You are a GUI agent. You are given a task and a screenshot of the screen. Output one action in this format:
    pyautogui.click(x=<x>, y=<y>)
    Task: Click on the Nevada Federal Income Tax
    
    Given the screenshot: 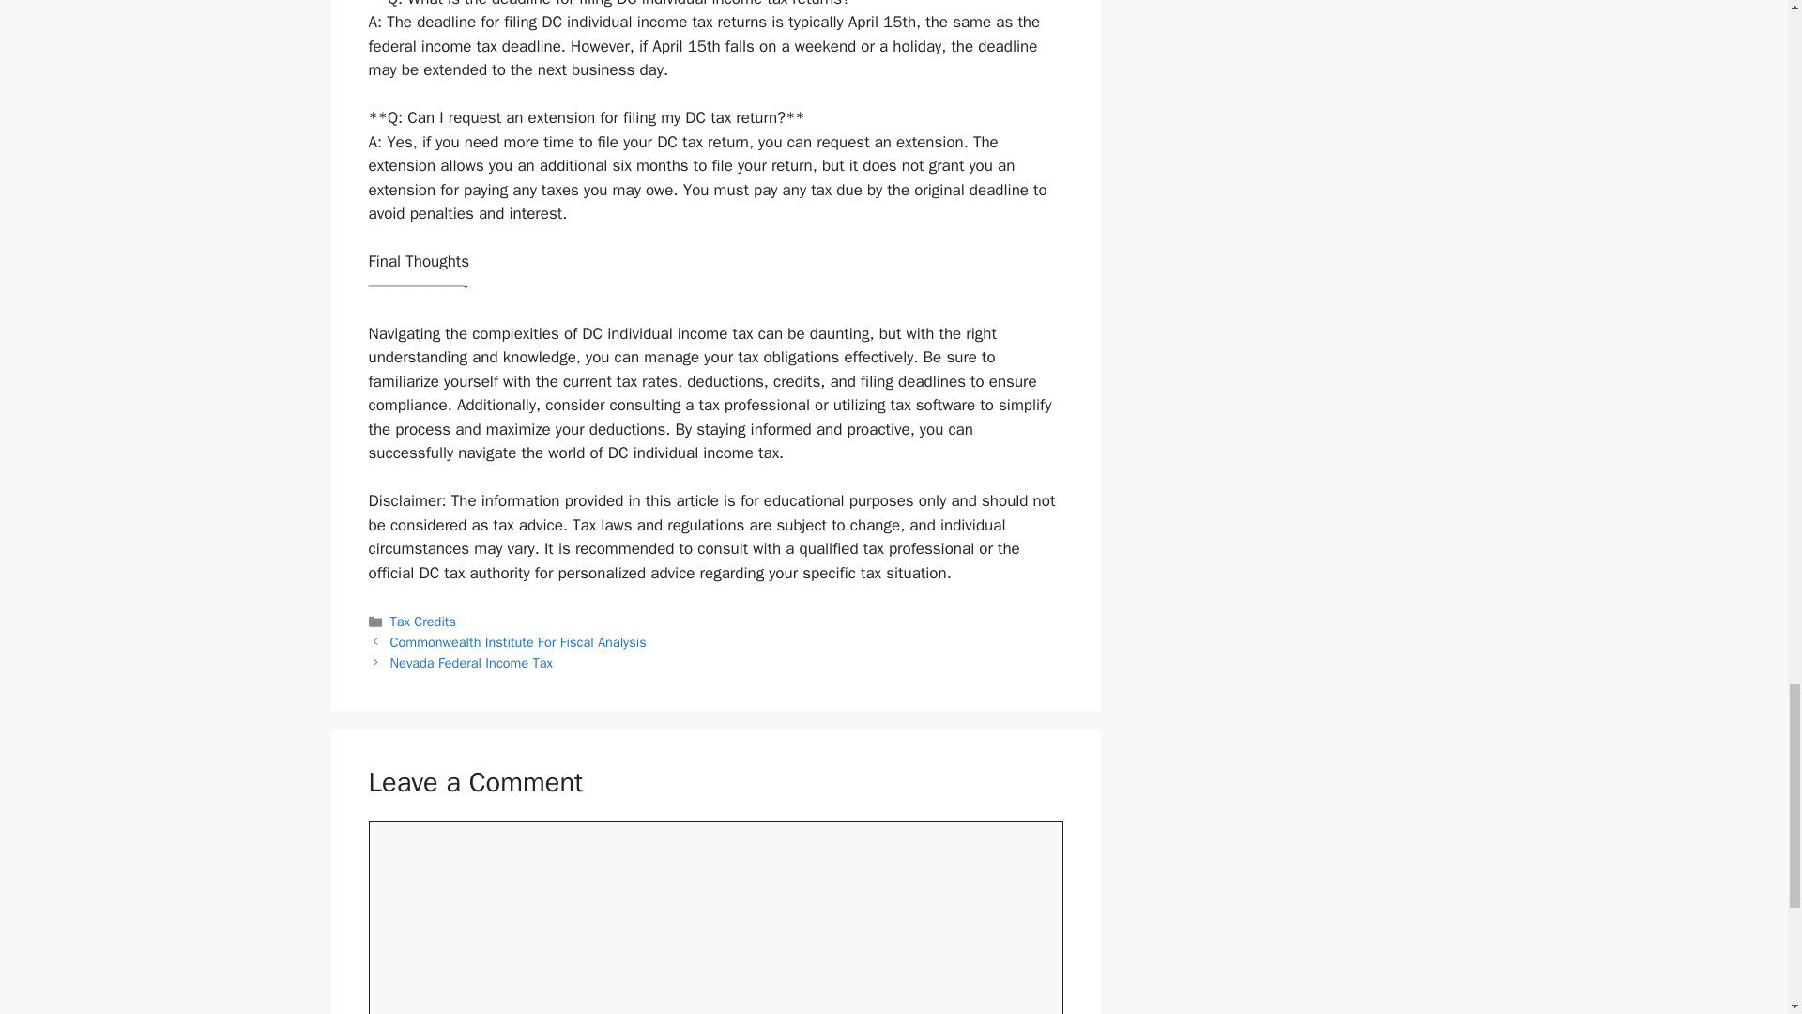 What is the action you would take?
    pyautogui.click(x=471, y=662)
    